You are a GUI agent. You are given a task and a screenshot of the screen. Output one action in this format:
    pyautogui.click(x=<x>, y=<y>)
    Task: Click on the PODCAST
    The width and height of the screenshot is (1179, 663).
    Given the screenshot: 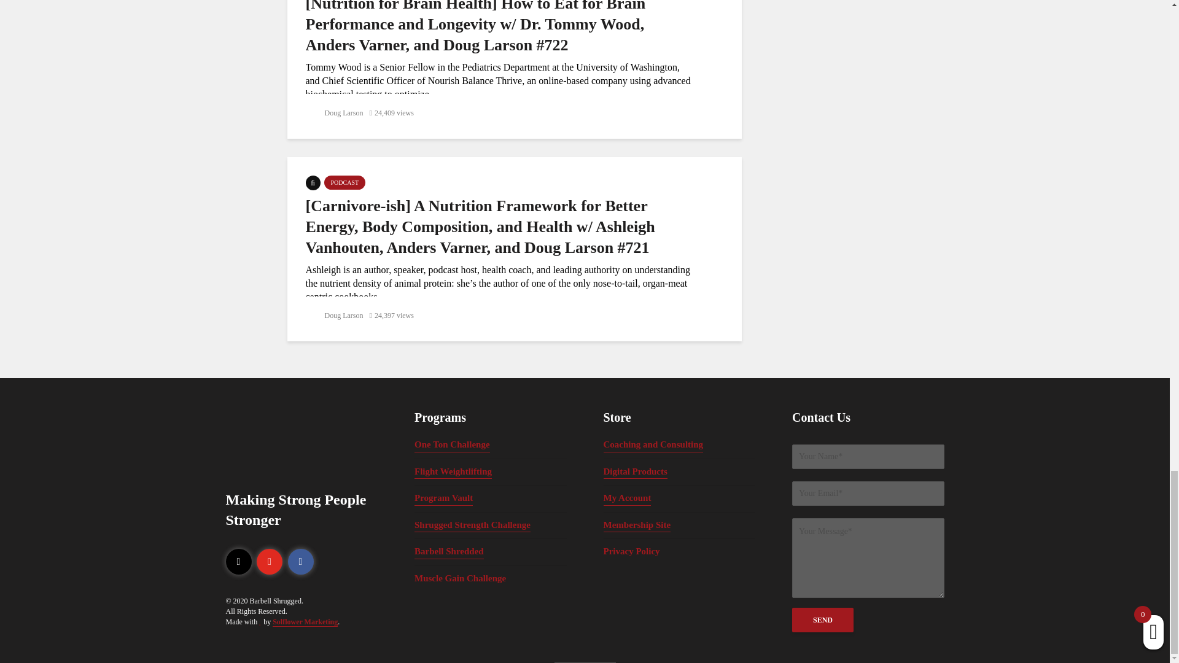 What is the action you would take?
    pyautogui.click(x=345, y=182)
    